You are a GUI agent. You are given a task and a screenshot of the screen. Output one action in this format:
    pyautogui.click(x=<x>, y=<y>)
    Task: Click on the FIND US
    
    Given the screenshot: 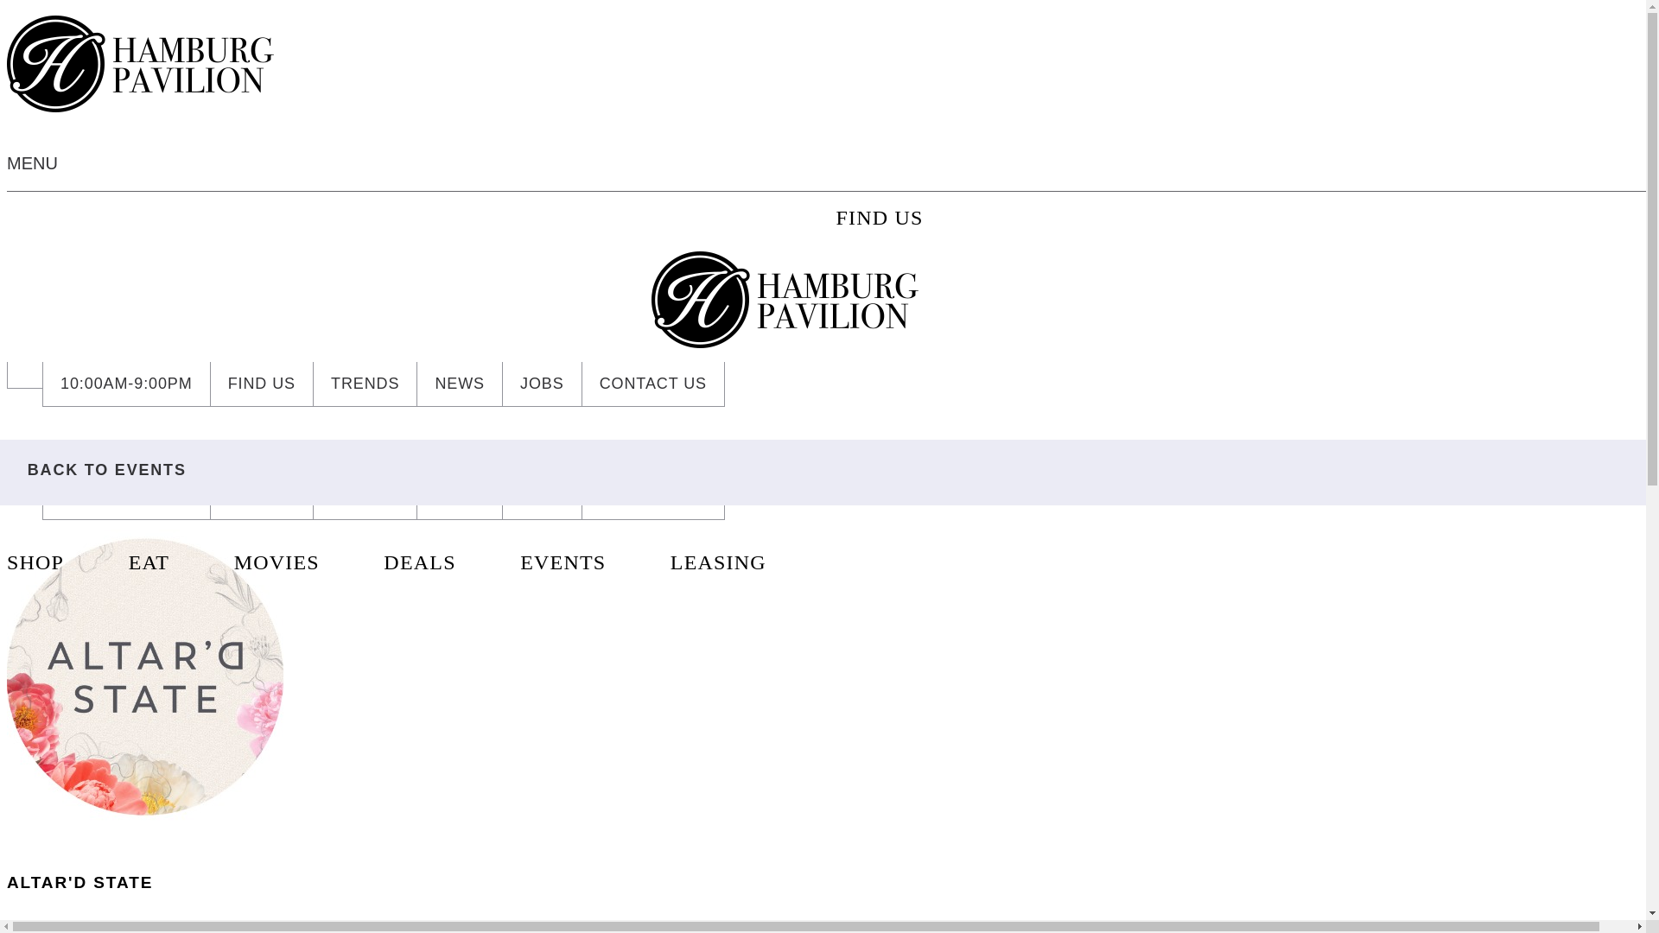 What is the action you would take?
    pyautogui.click(x=879, y=217)
    